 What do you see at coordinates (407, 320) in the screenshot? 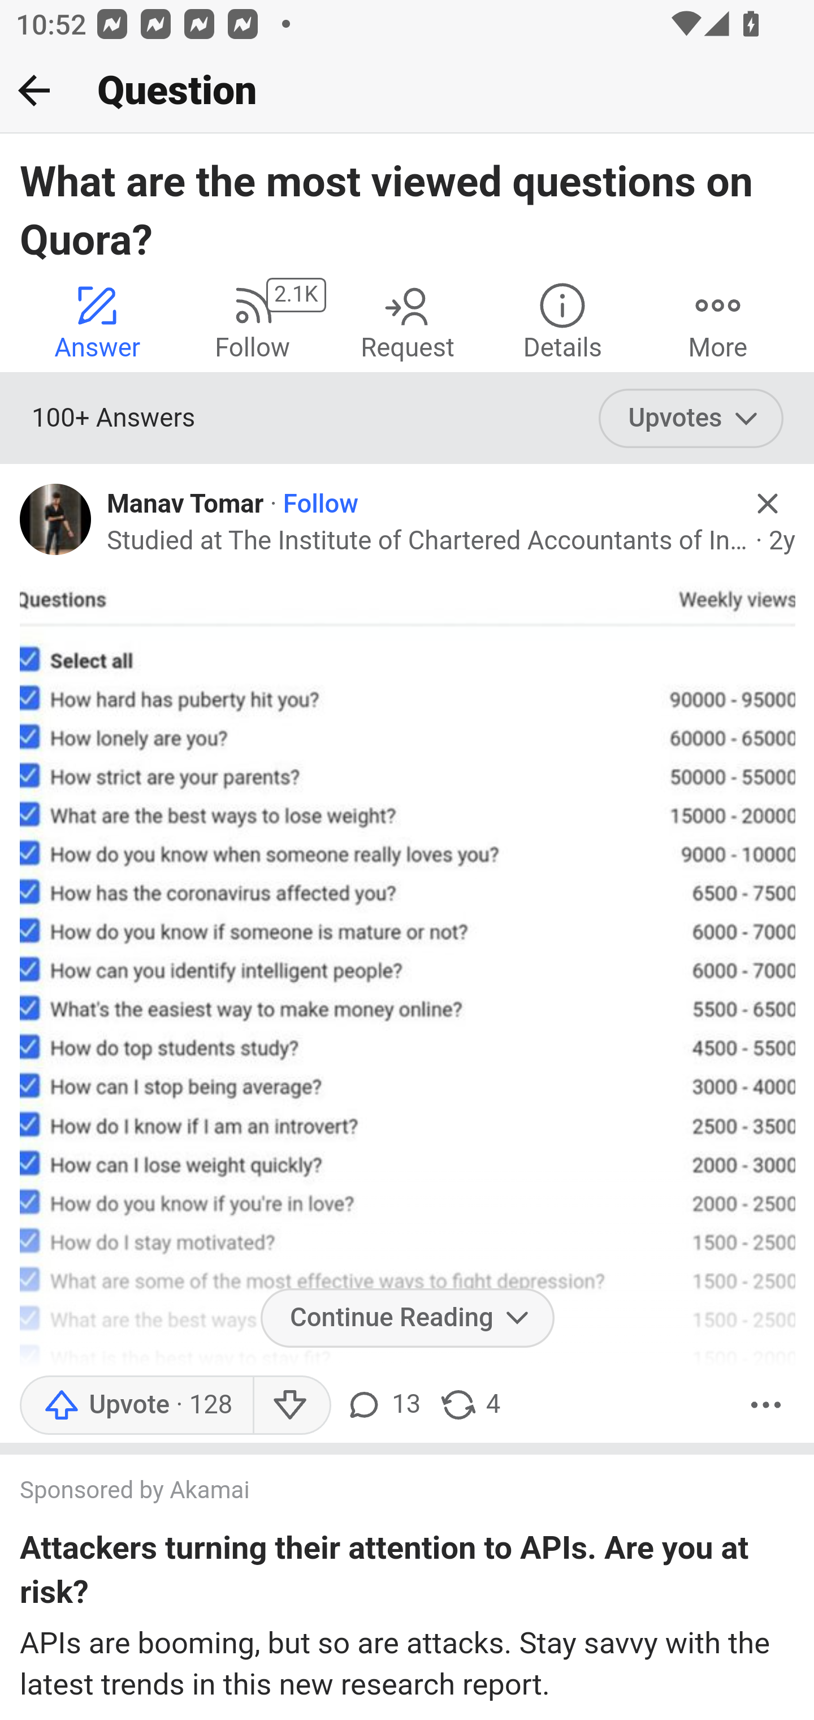
I see `Request` at bounding box center [407, 320].